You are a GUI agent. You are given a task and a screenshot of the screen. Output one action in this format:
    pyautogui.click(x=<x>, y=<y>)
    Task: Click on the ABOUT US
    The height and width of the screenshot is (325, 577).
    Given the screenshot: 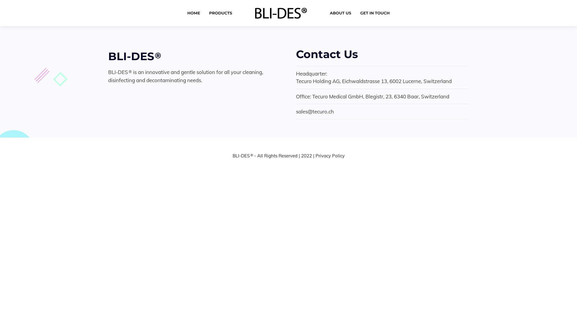 What is the action you would take?
    pyautogui.click(x=340, y=13)
    